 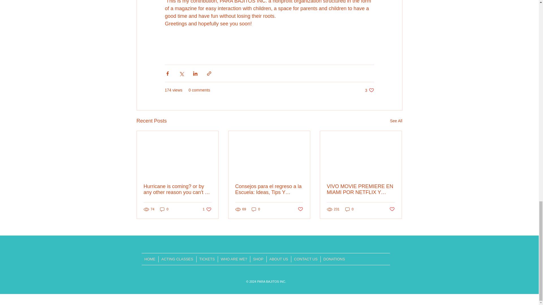 I want to click on HOME, so click(x=149, y=259).